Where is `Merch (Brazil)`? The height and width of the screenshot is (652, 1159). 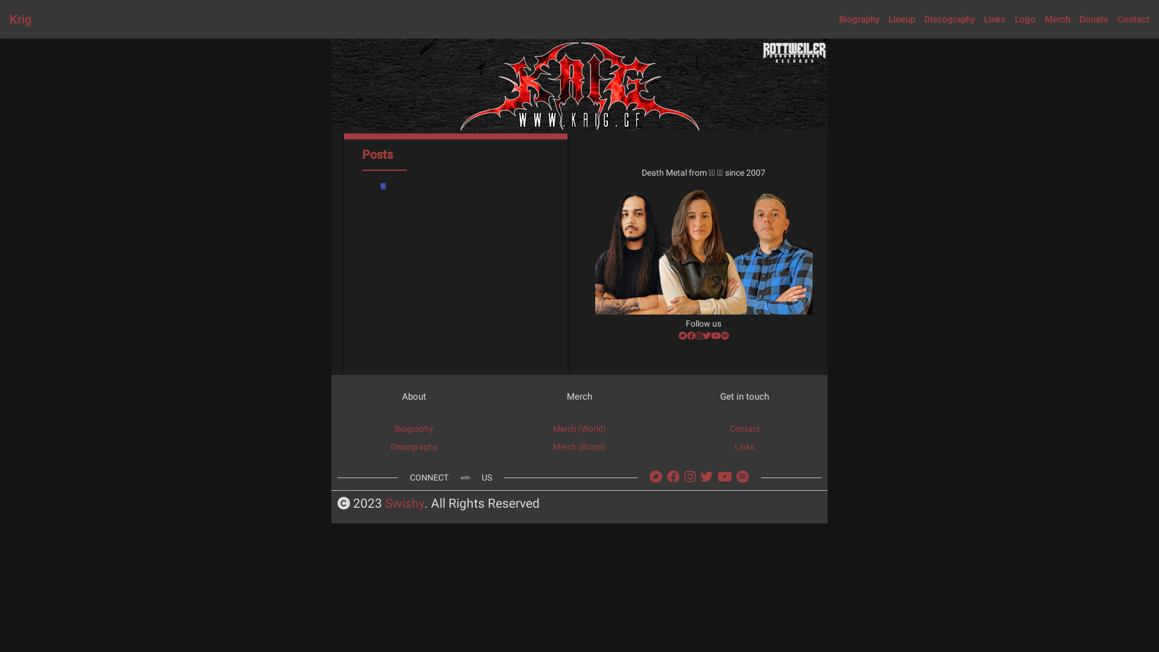
Merch (Brazil) is located at coordinates (579, 447).